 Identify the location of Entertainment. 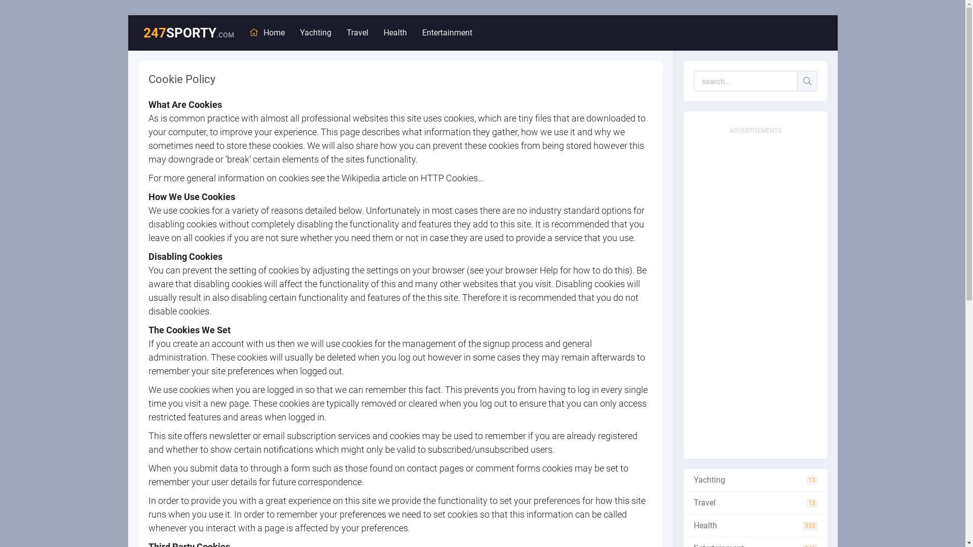
(447, 33).